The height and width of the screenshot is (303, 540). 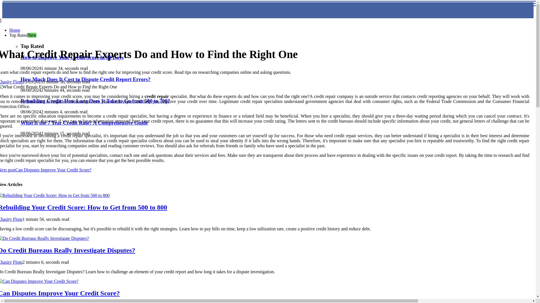 I want to click on Chasity Flom, so click(x=11, y=262).